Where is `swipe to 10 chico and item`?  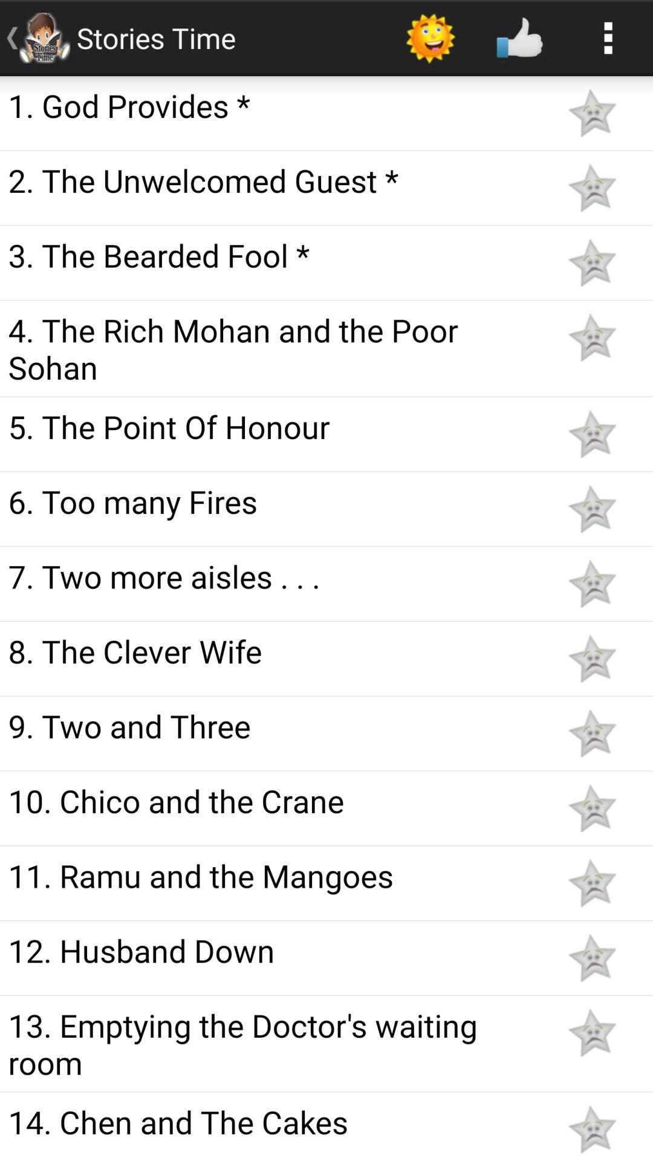 swipe to 10 chico and item is located at coordinates (273, 801).